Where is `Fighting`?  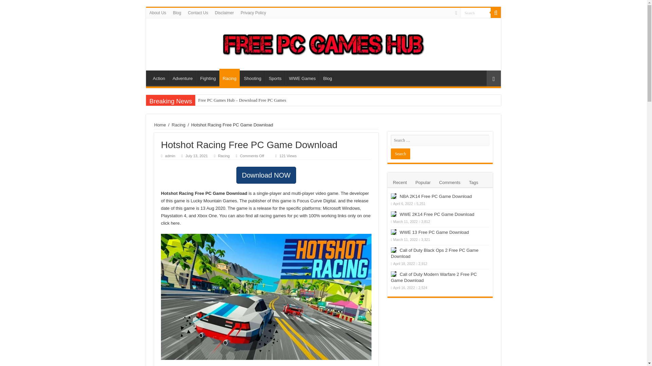
Fighting is located at coordinates (207, 77).